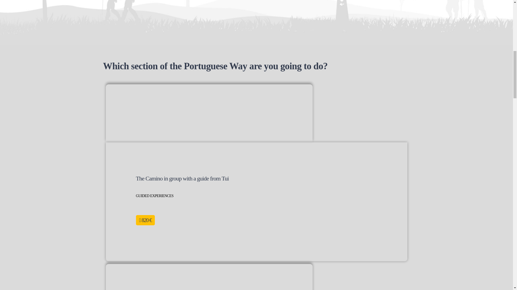 The height and width of the screenshot is (290, 517). I want to click on Portuguese Way, so click(209, 277).